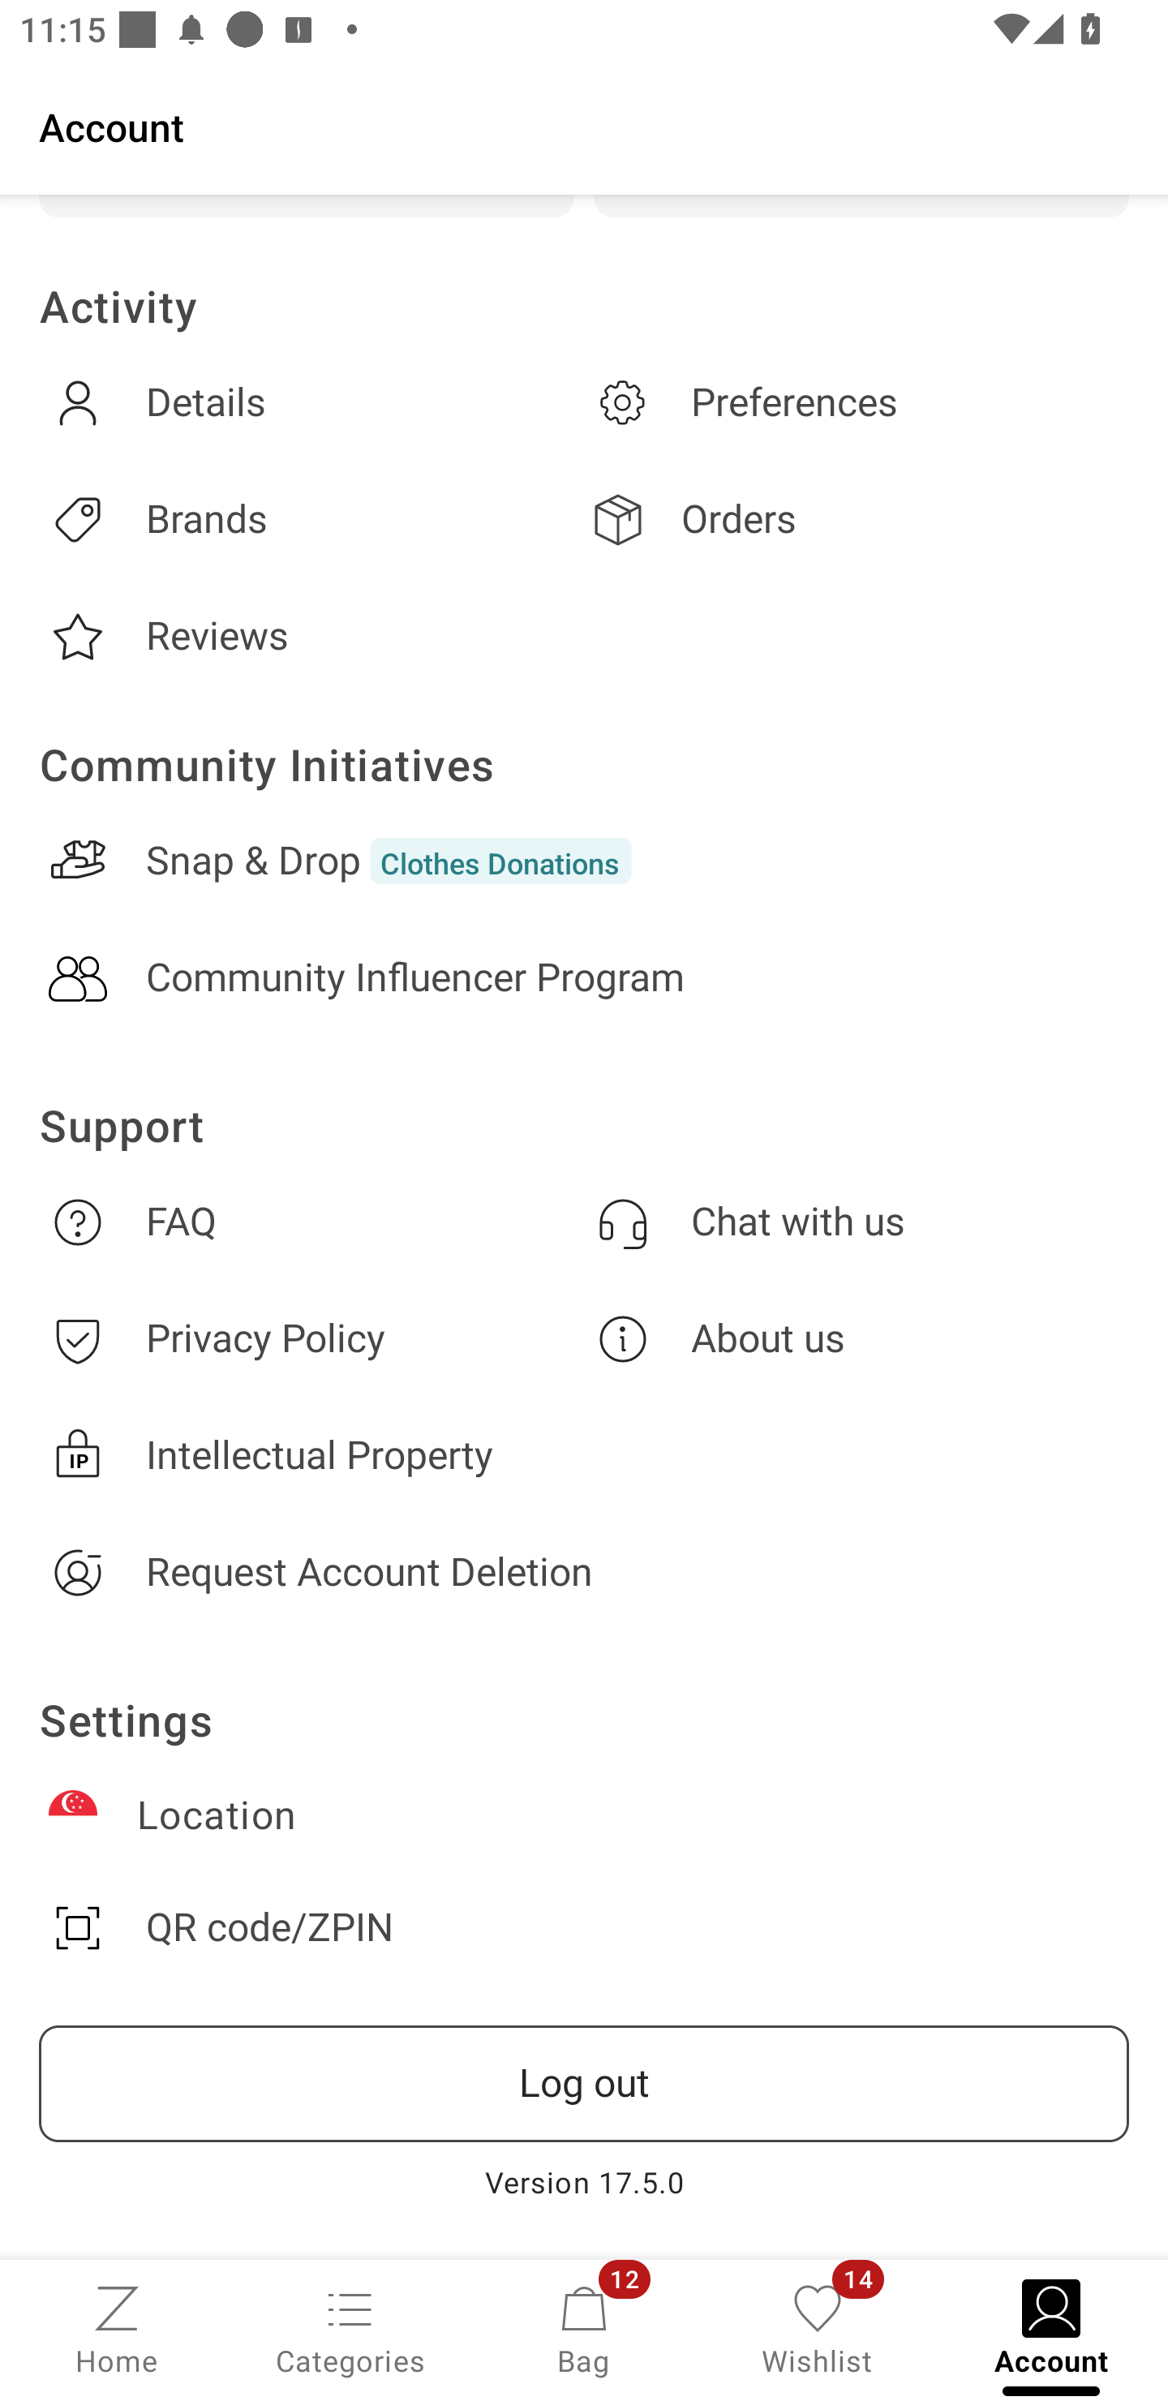  I want to click on About us, so click(857, 1338).